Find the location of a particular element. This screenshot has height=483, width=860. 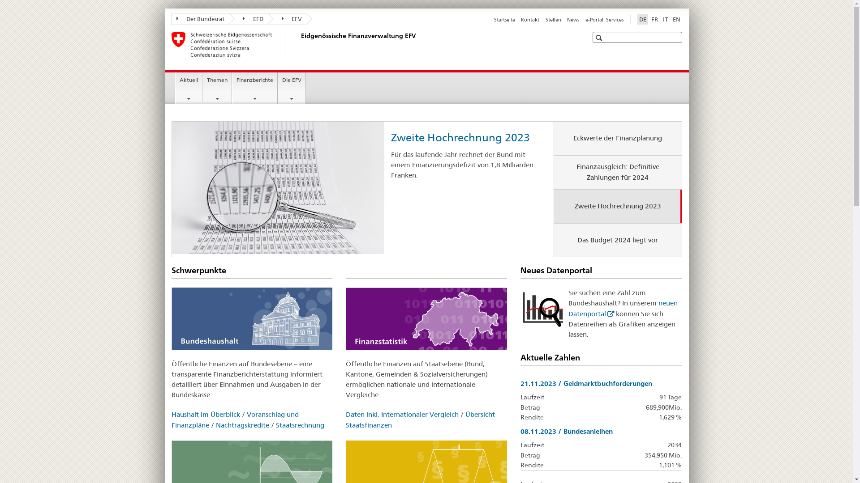

Eckwerte der Finanzplanung is located at coordinates (618, 139).